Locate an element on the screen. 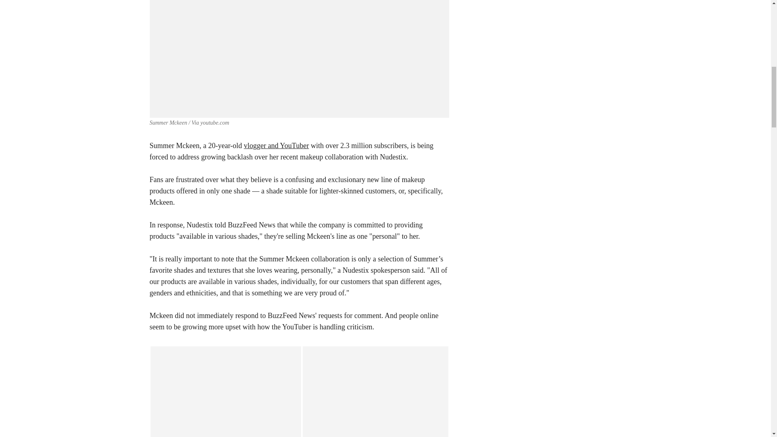 The height and width of the screenshot is (437, 777). vlogger and YouTuber is located at coordinates (276, 146).